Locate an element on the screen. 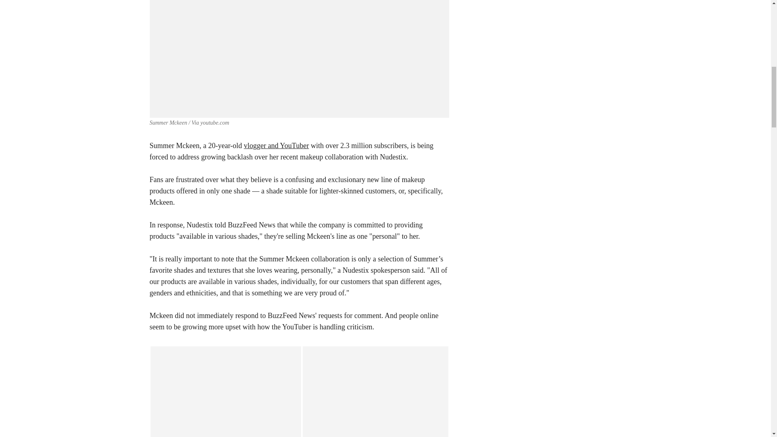 The height and width of the screenshot is (437, 777). vlogger and YouTuber is located at coordinates (276, 146).